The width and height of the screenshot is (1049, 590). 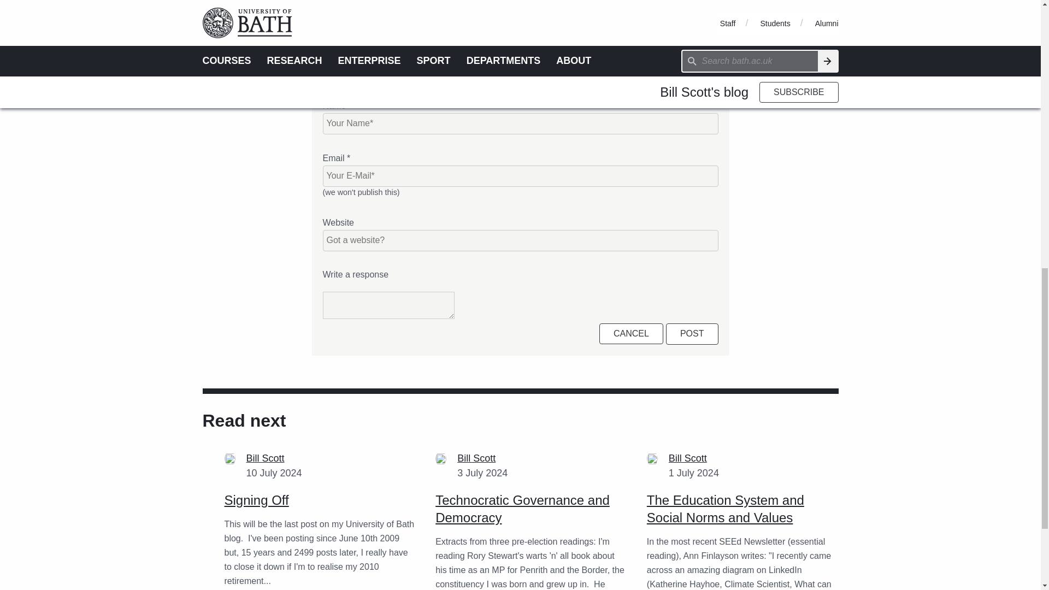 I want to click on The Education System and Social Norms and Values, so click(x=726, y=509).